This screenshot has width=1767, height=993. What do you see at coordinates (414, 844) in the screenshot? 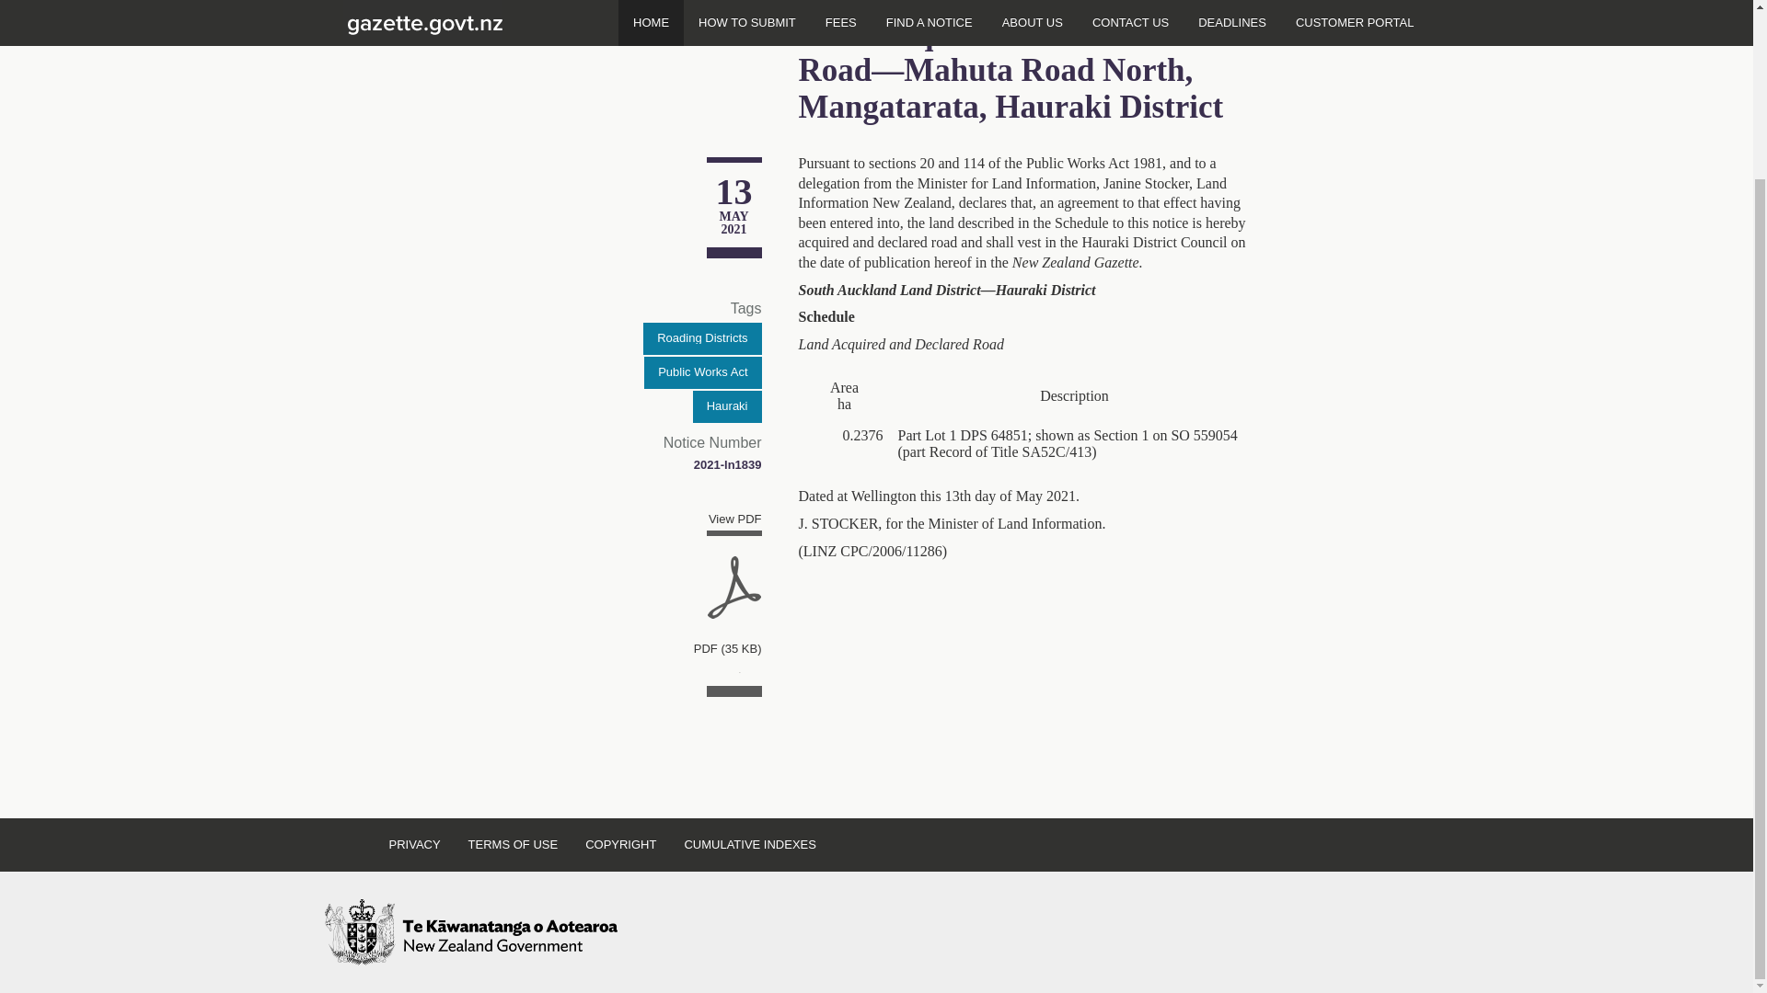
I see `PRIVACY` at bounding box center [414, 844].